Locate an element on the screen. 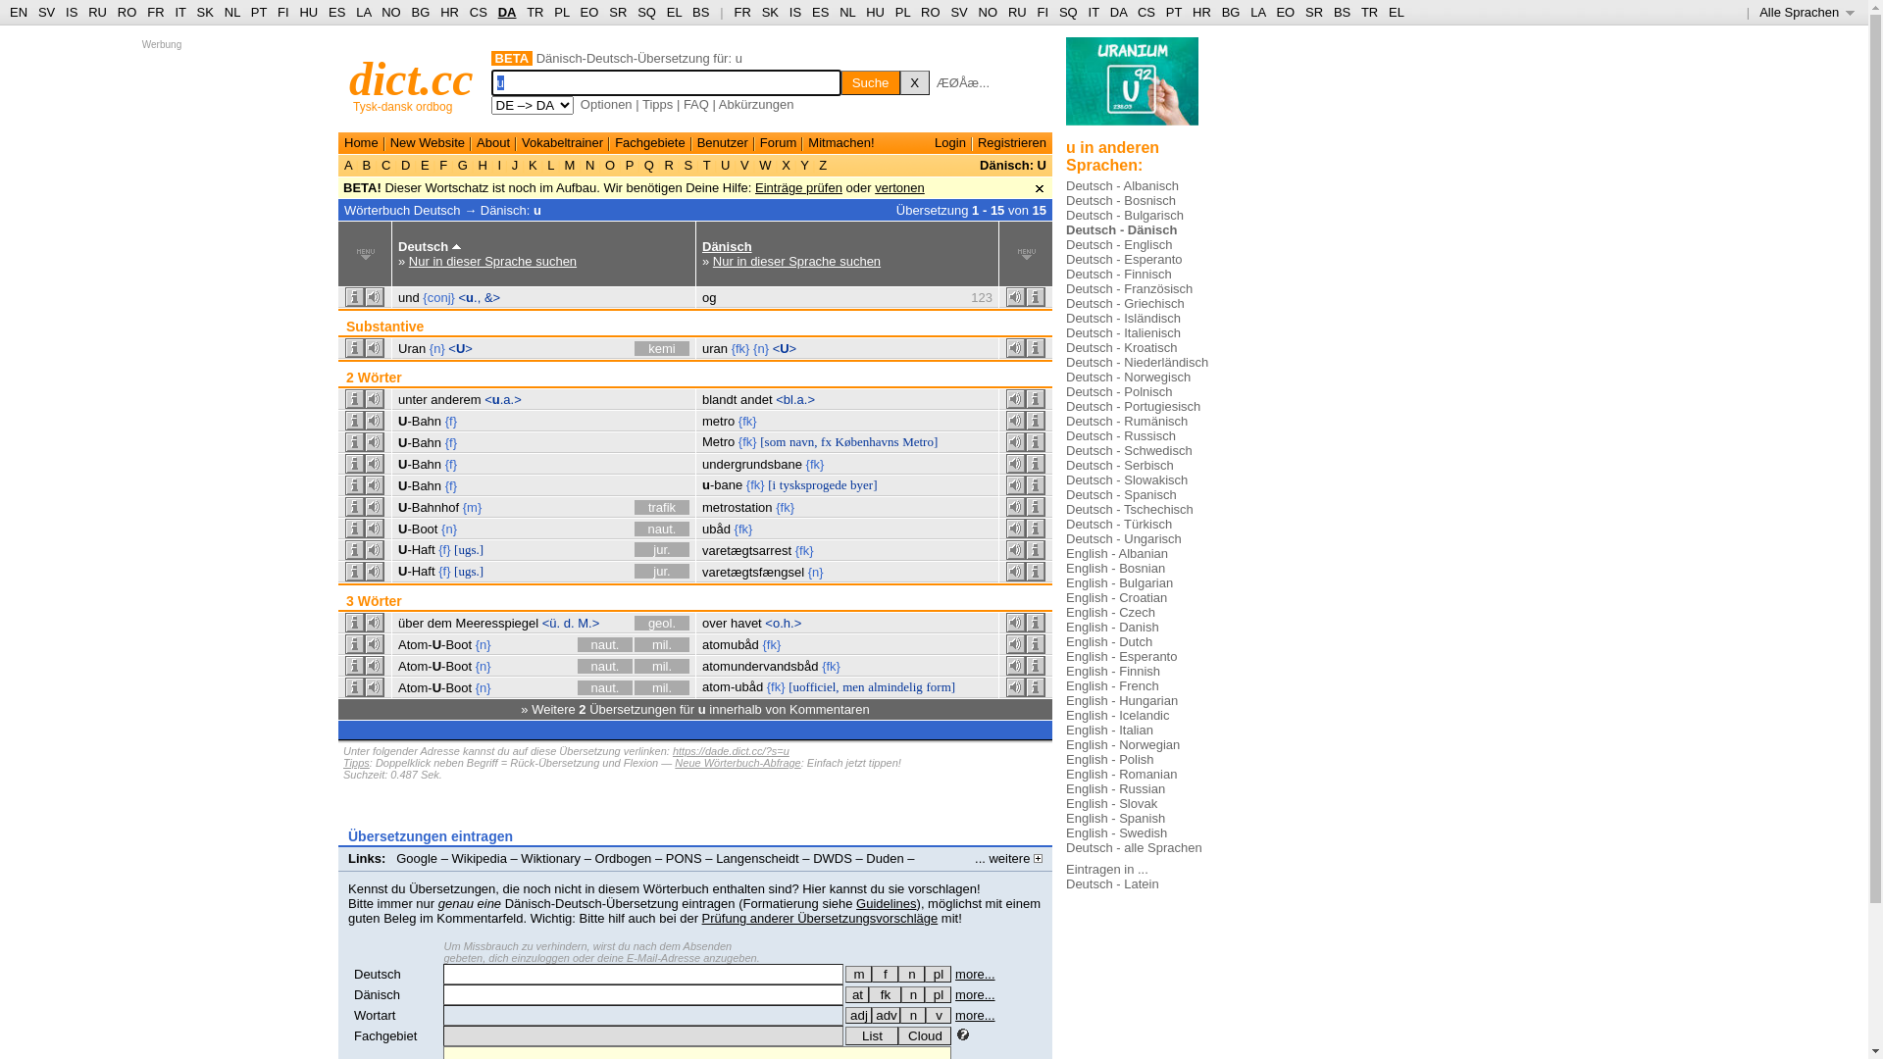 Image resolution: width=1883 pixels, height=1059 pixels. n is located at coordinates (913, 994).